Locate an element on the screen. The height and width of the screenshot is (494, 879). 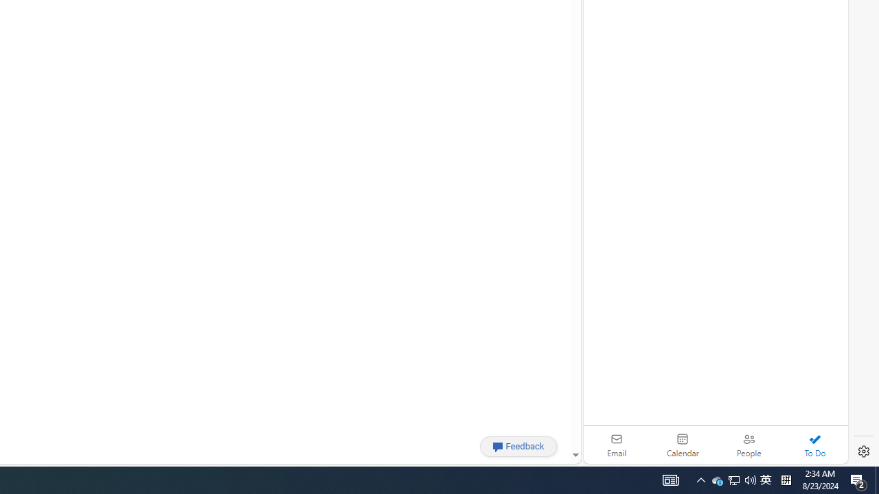
Calendar. Date today is 22 is located at coordinates (683, 445).